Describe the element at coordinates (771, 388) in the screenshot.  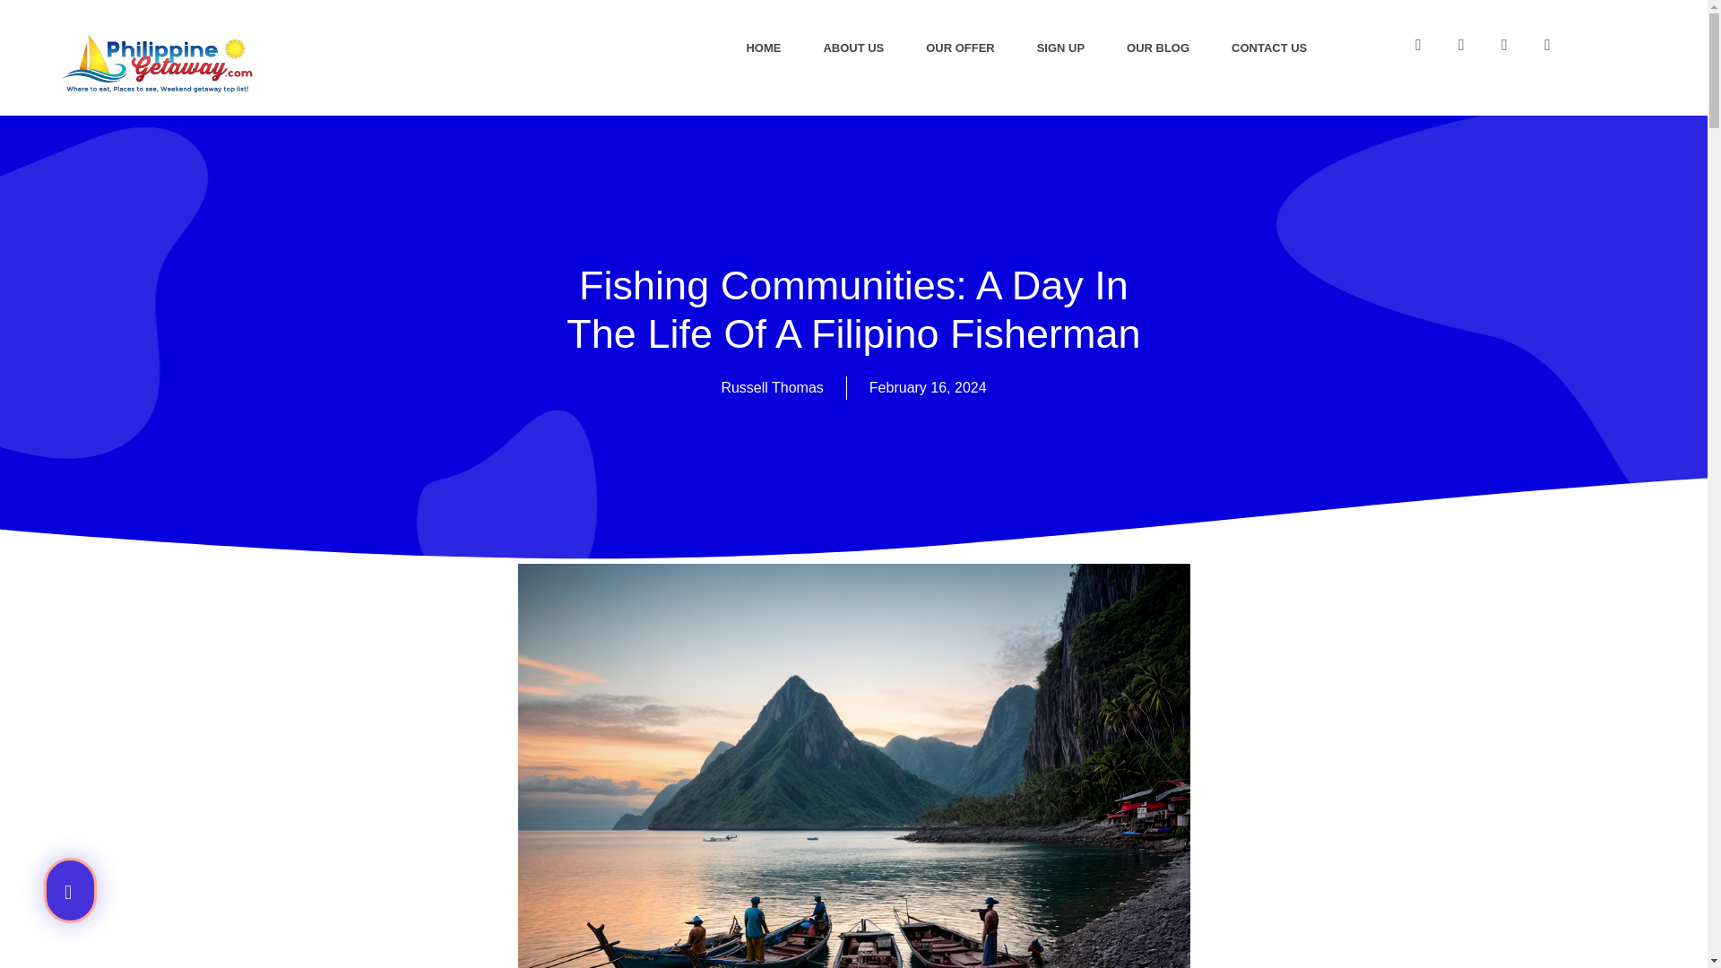
I see `Russell Thomas` at that location.